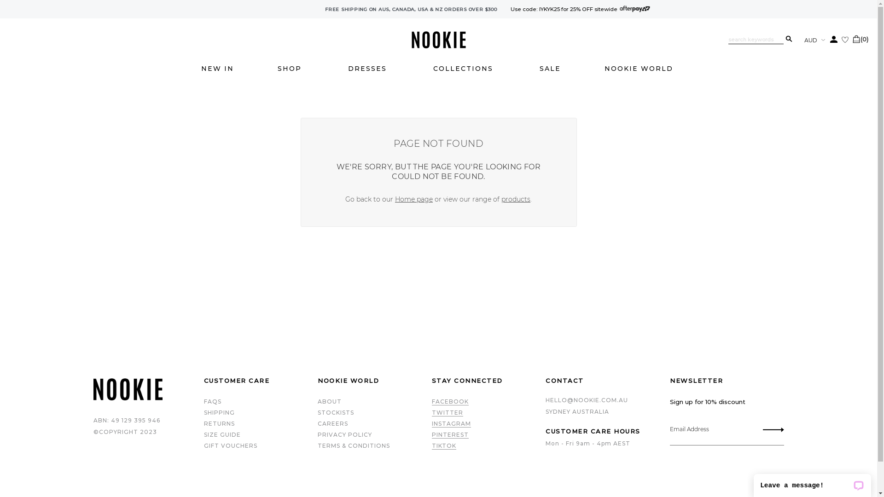 The image size is (884, 497). I want to click on FACEBOOK, so click(454, 402).